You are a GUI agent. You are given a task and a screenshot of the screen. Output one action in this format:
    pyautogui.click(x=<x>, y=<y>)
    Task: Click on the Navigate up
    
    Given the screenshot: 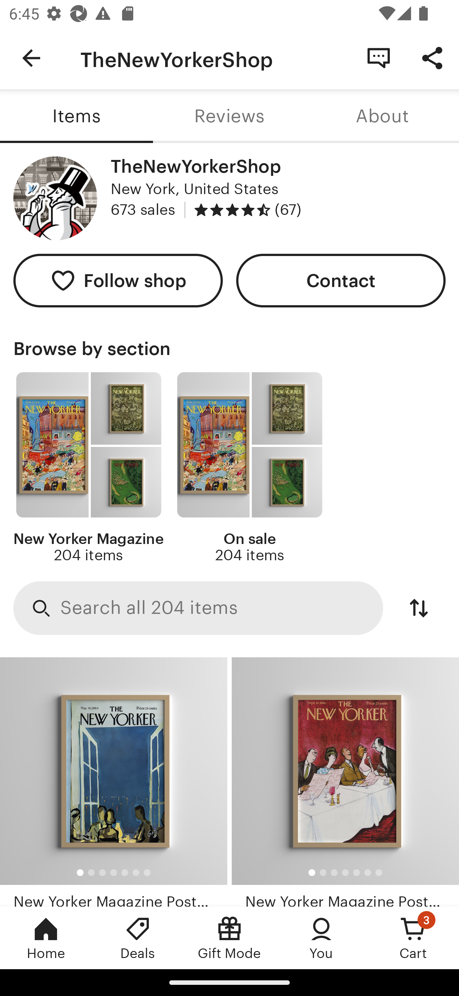 What is the action you would take?
    pyautogui.click(x=31, y=58)
    